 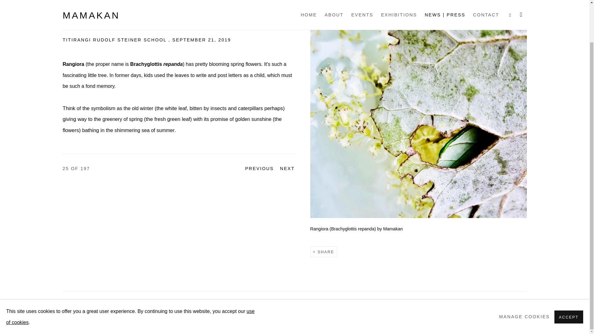 I want to click on SITE BY ARTLOGIC, so click(x=569, y=272).